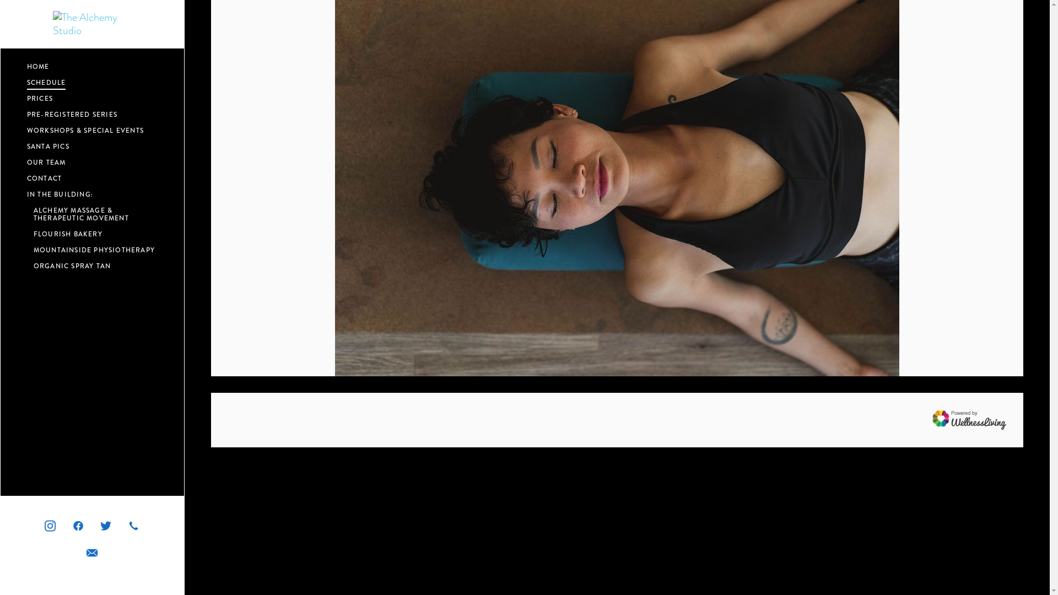  I want to click on ORGANIC SPRAY TAN, so click(96, 266).